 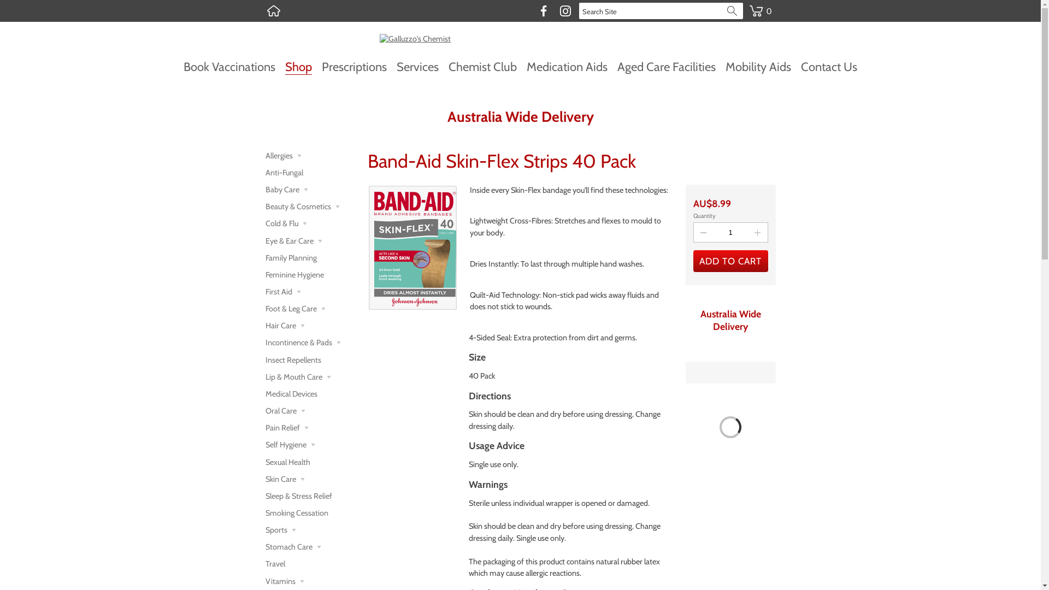 I want to click on Mobility Aids, so click(x=758, y=67).